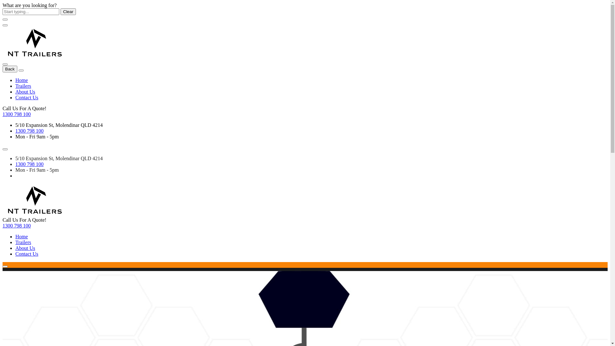 The image size is (615, 346). Describe the element at coordinates (25, 92) in the screenshot. I see `About Us` at that location.